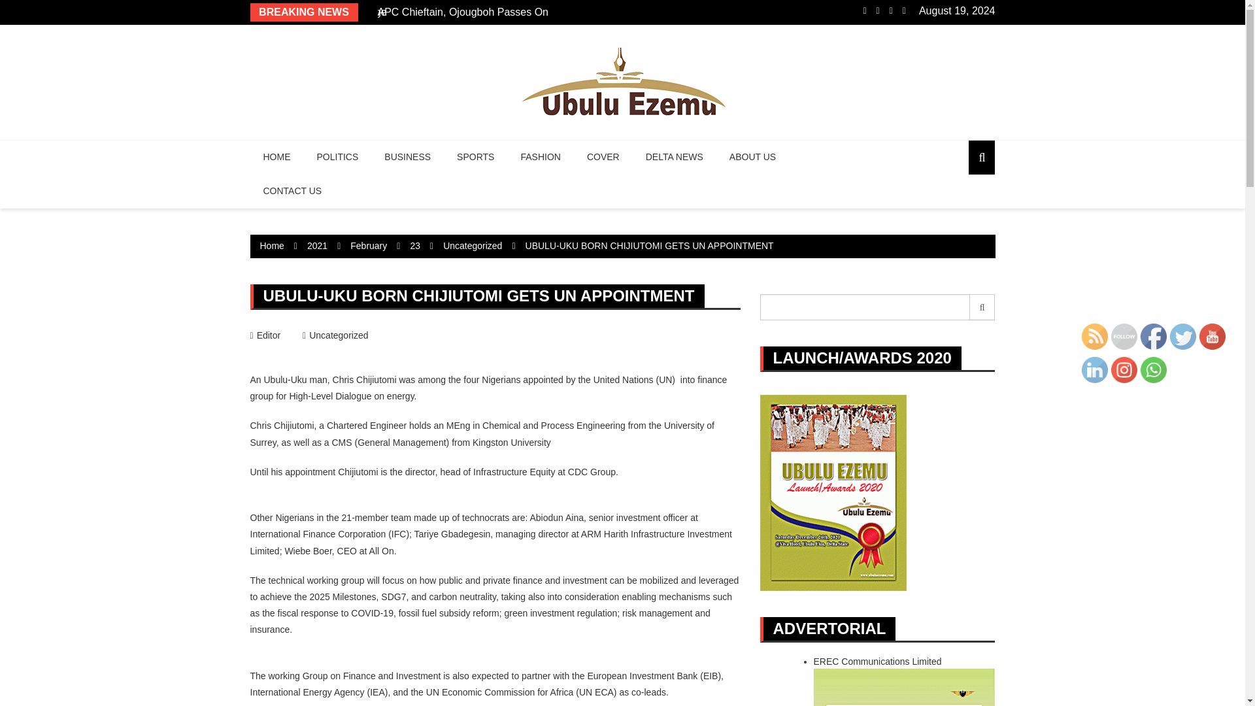 The width and height of the screenshot is (1255, 706). Describe the element at coordinates (1124, 336) in the screenshot. I see `Follow by Email` at that location.